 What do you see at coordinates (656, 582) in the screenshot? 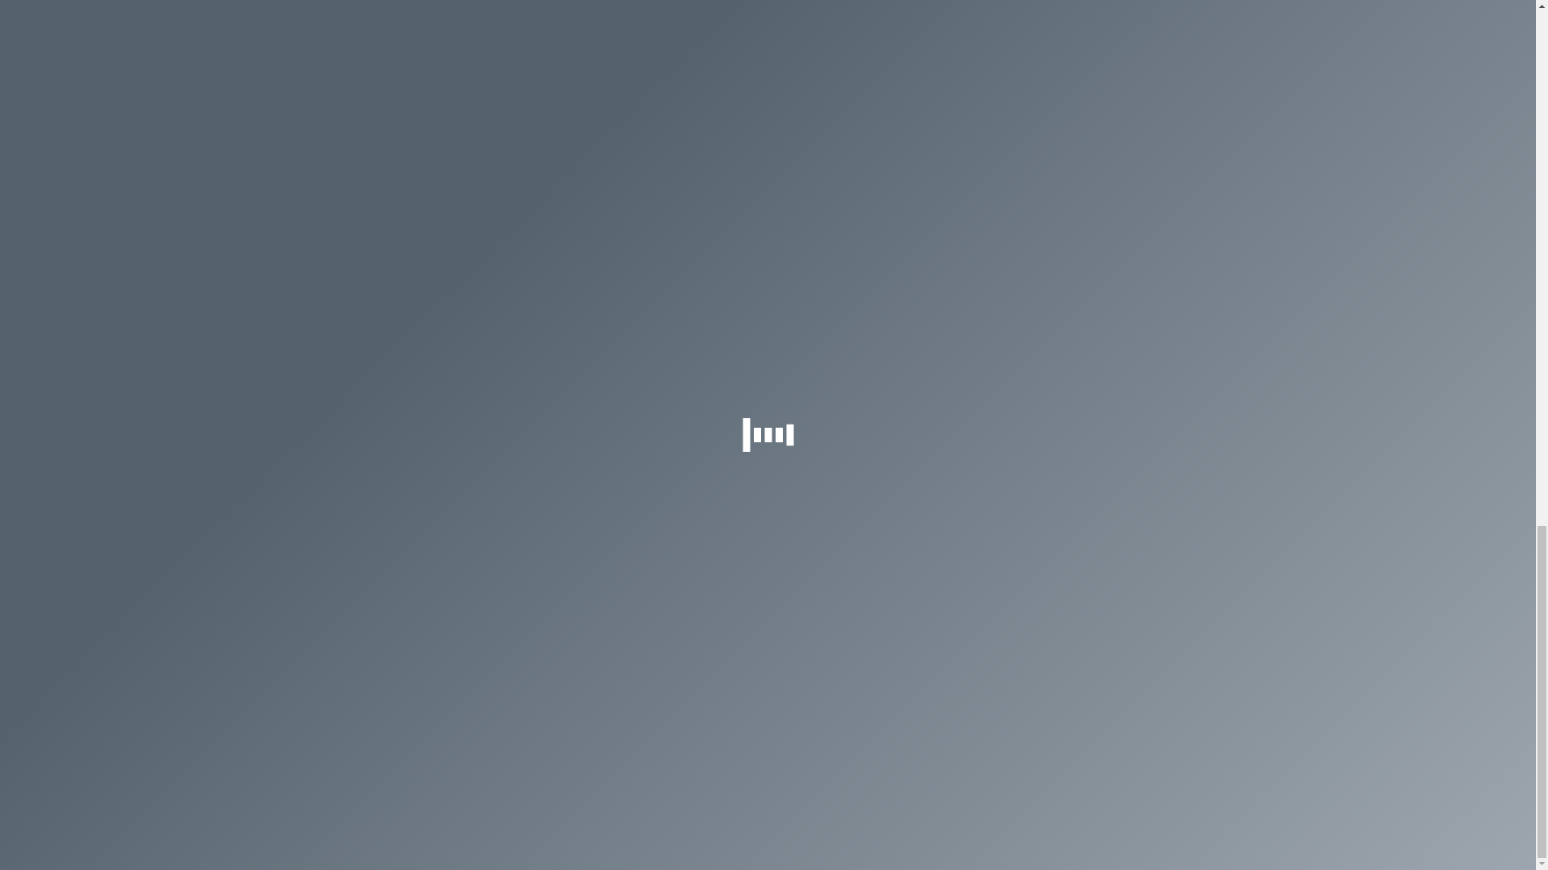
I see `Twitter page opens in new window` at bounding box center [656, 582].